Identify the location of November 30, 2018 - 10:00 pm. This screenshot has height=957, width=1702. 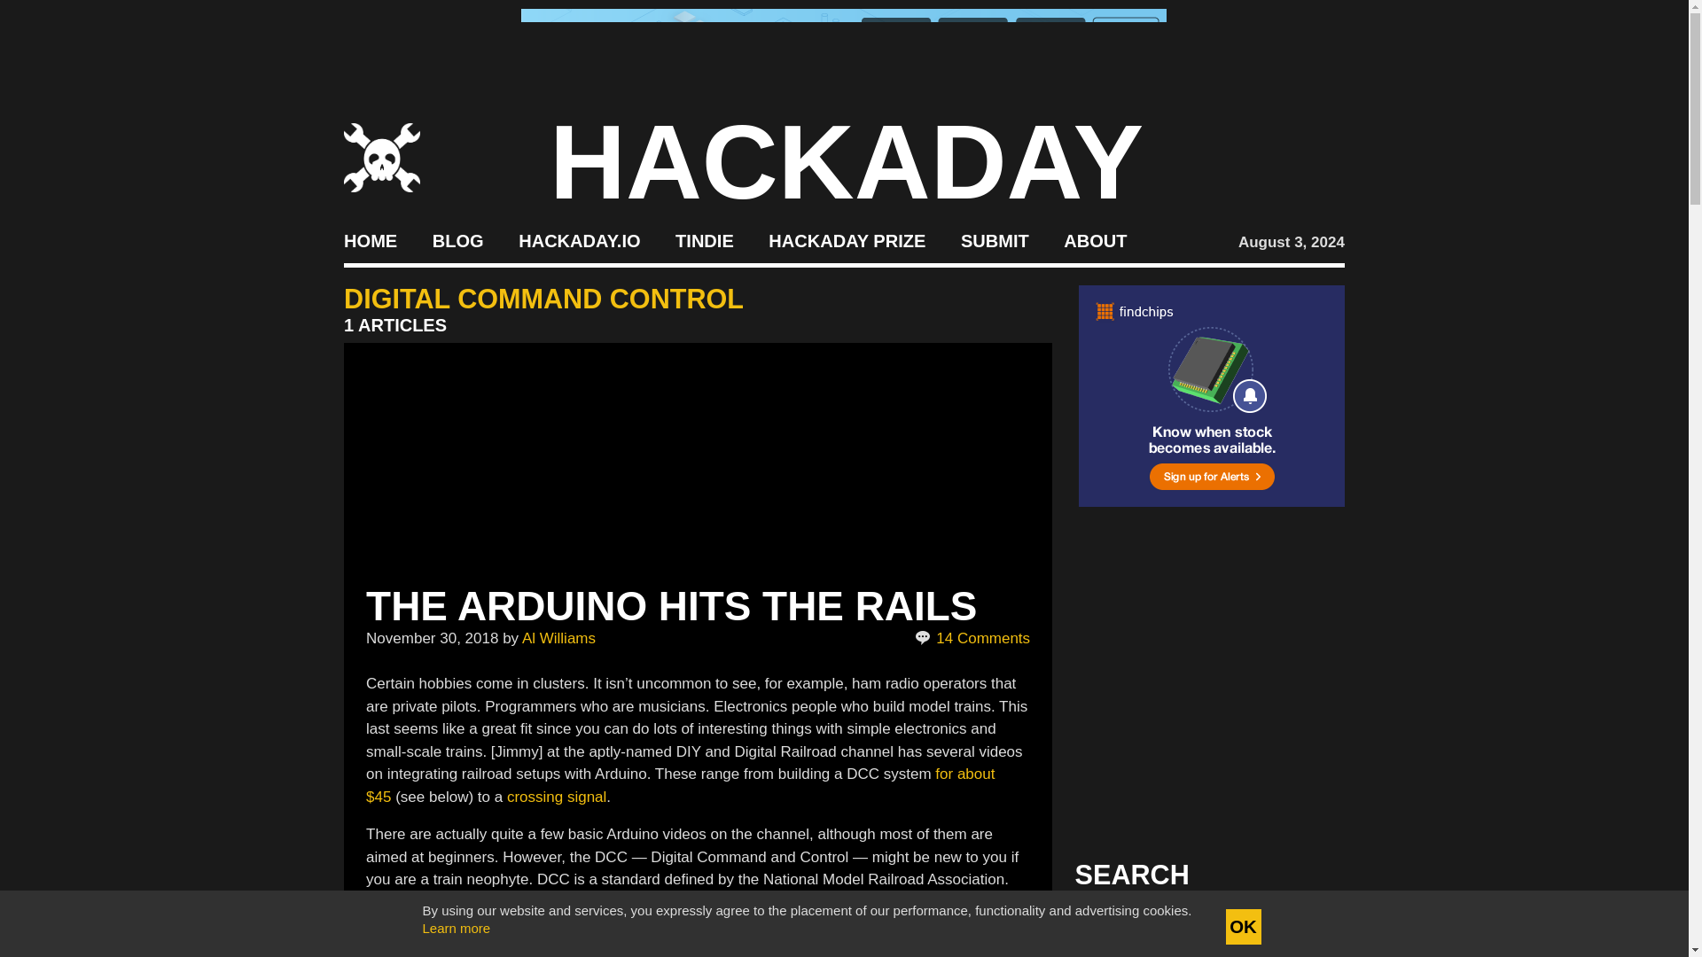
(432, 638).